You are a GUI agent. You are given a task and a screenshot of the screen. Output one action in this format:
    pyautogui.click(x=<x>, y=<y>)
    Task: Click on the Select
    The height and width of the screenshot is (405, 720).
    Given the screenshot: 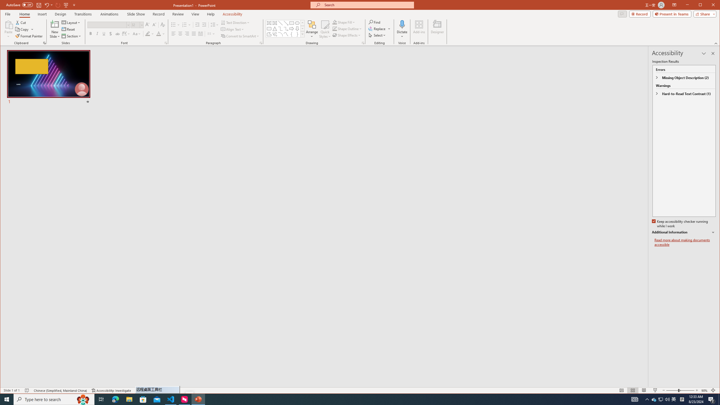 What is the action you would take?
    pyautogui.click(x=377, y=35)
    